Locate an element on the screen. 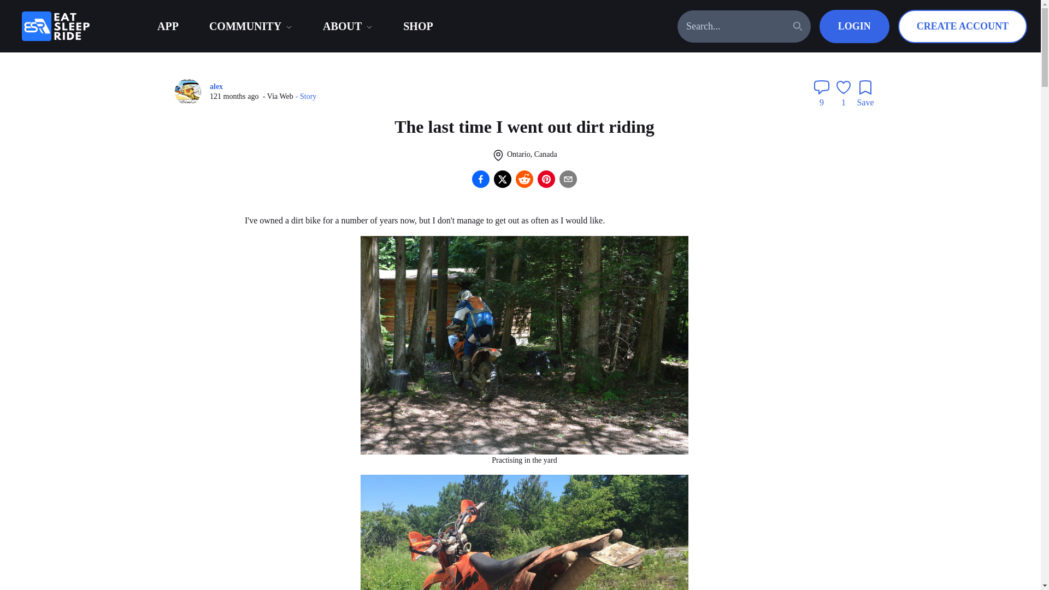 The width and height of the screenshot is (1049, 590). SHOP is located at coordinates (417, 26).